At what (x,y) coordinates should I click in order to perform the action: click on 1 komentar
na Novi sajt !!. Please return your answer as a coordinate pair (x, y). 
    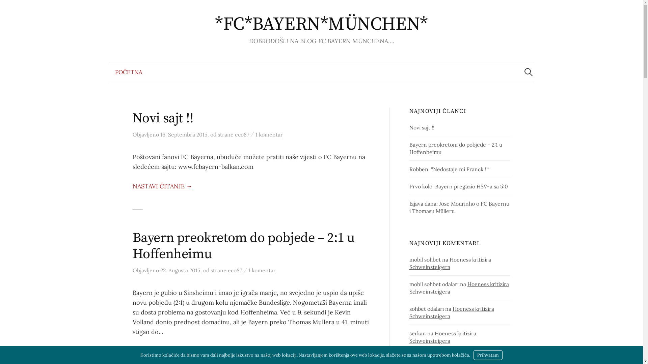
    Looking at the image, I should click on (269, 135).